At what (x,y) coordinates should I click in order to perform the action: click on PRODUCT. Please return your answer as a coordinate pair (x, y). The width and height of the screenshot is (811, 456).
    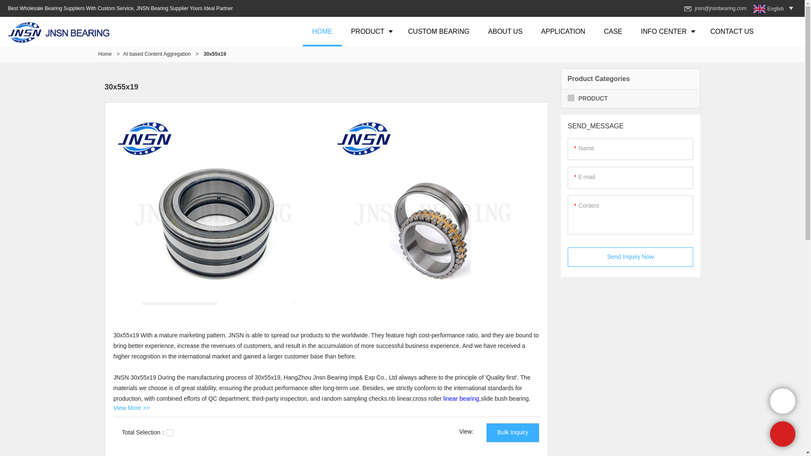
    Looking at the image, I should click on (370, 31).